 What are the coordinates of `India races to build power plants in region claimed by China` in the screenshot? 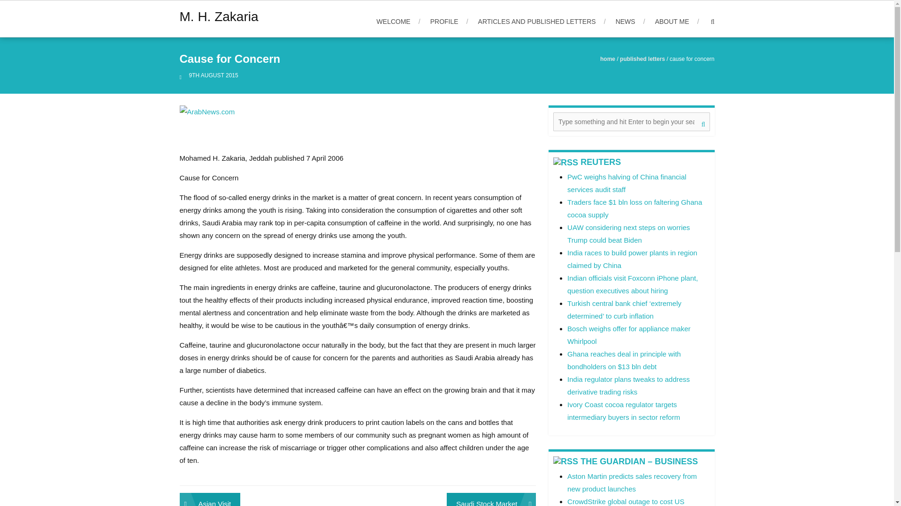 It's located at (633, 259).